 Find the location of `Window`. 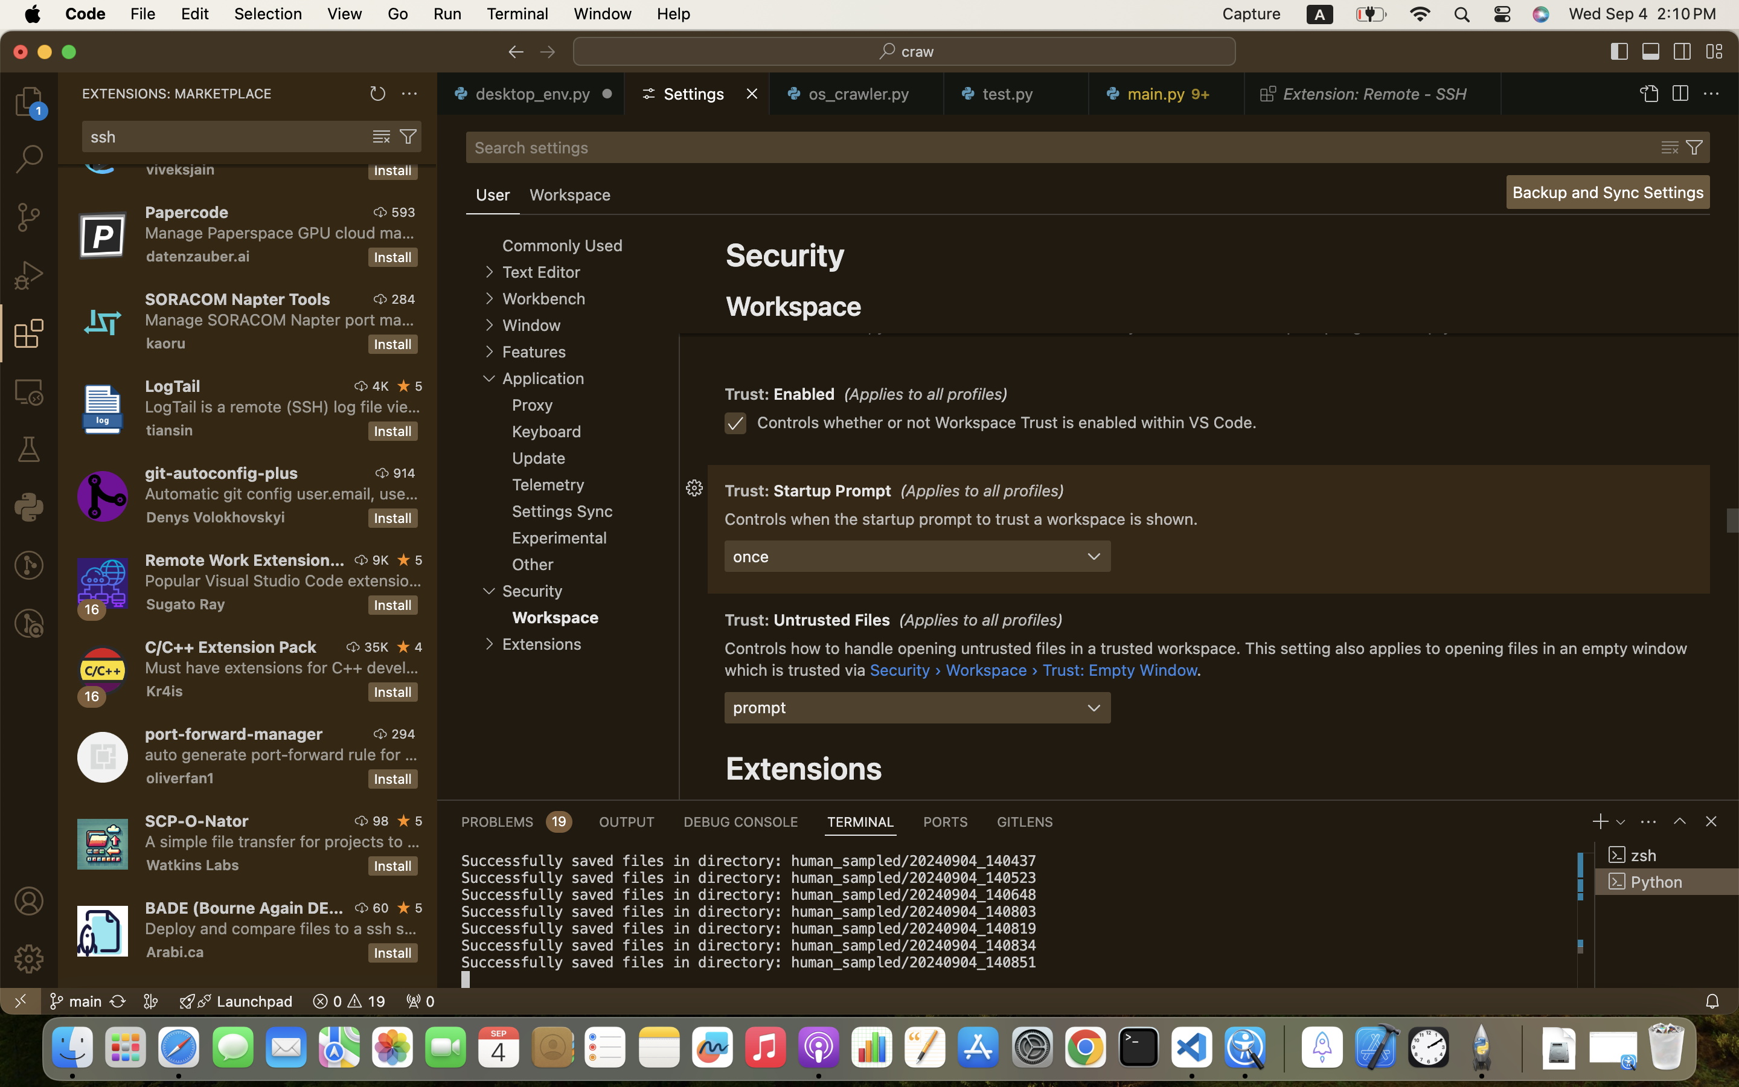

Window is located at coordinates (531, 325).